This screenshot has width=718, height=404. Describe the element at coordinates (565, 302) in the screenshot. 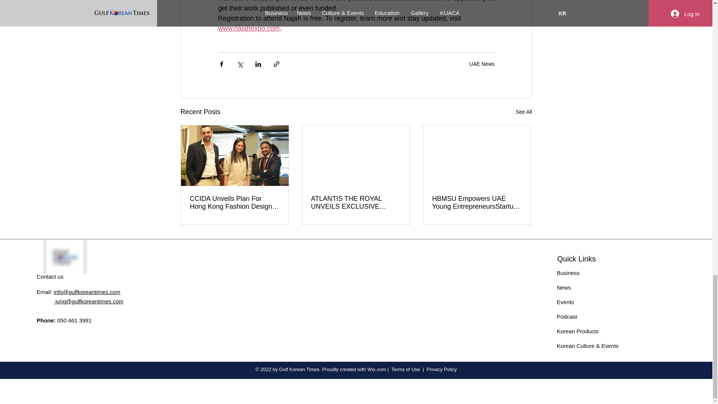

I see `Events` at that location.